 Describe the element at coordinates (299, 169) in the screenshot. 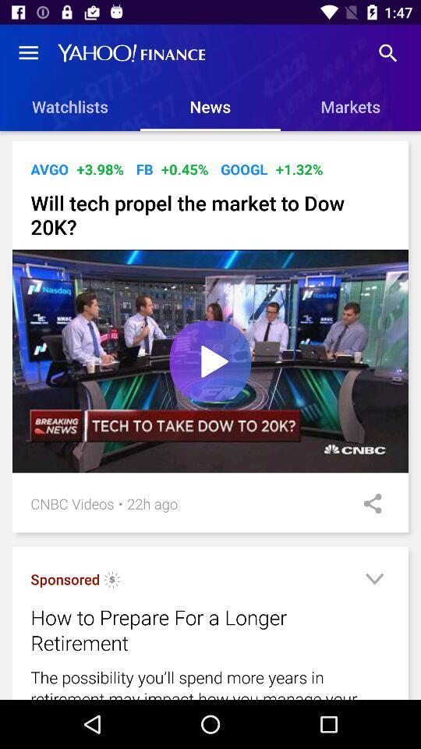

I see `open the icon to the right of the googl` at that location.